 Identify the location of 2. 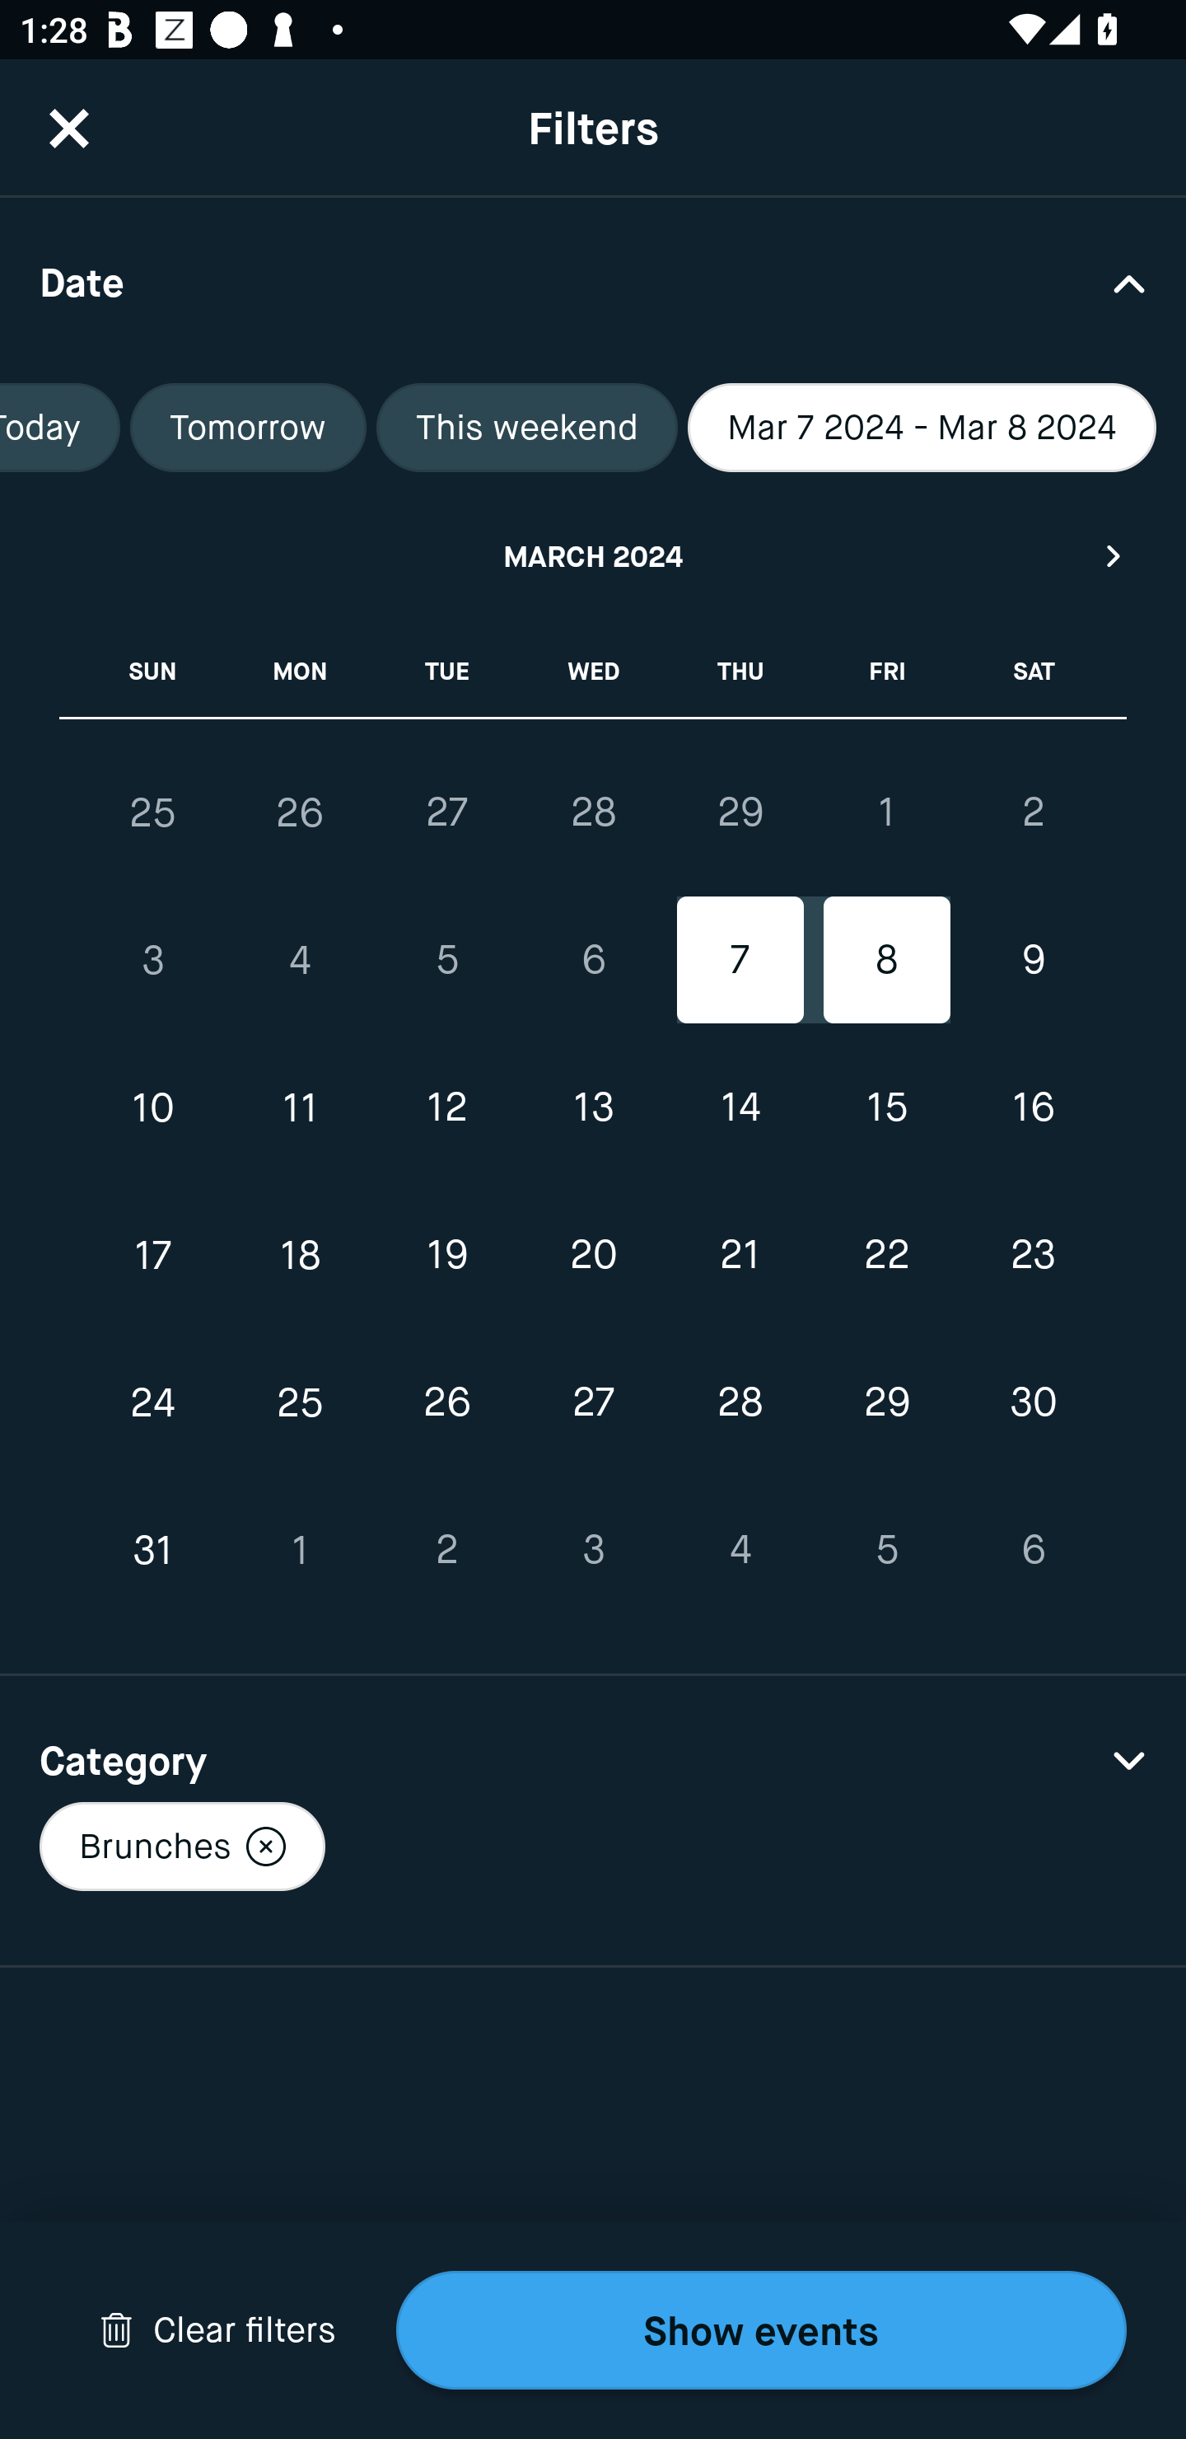
(1033, 812).